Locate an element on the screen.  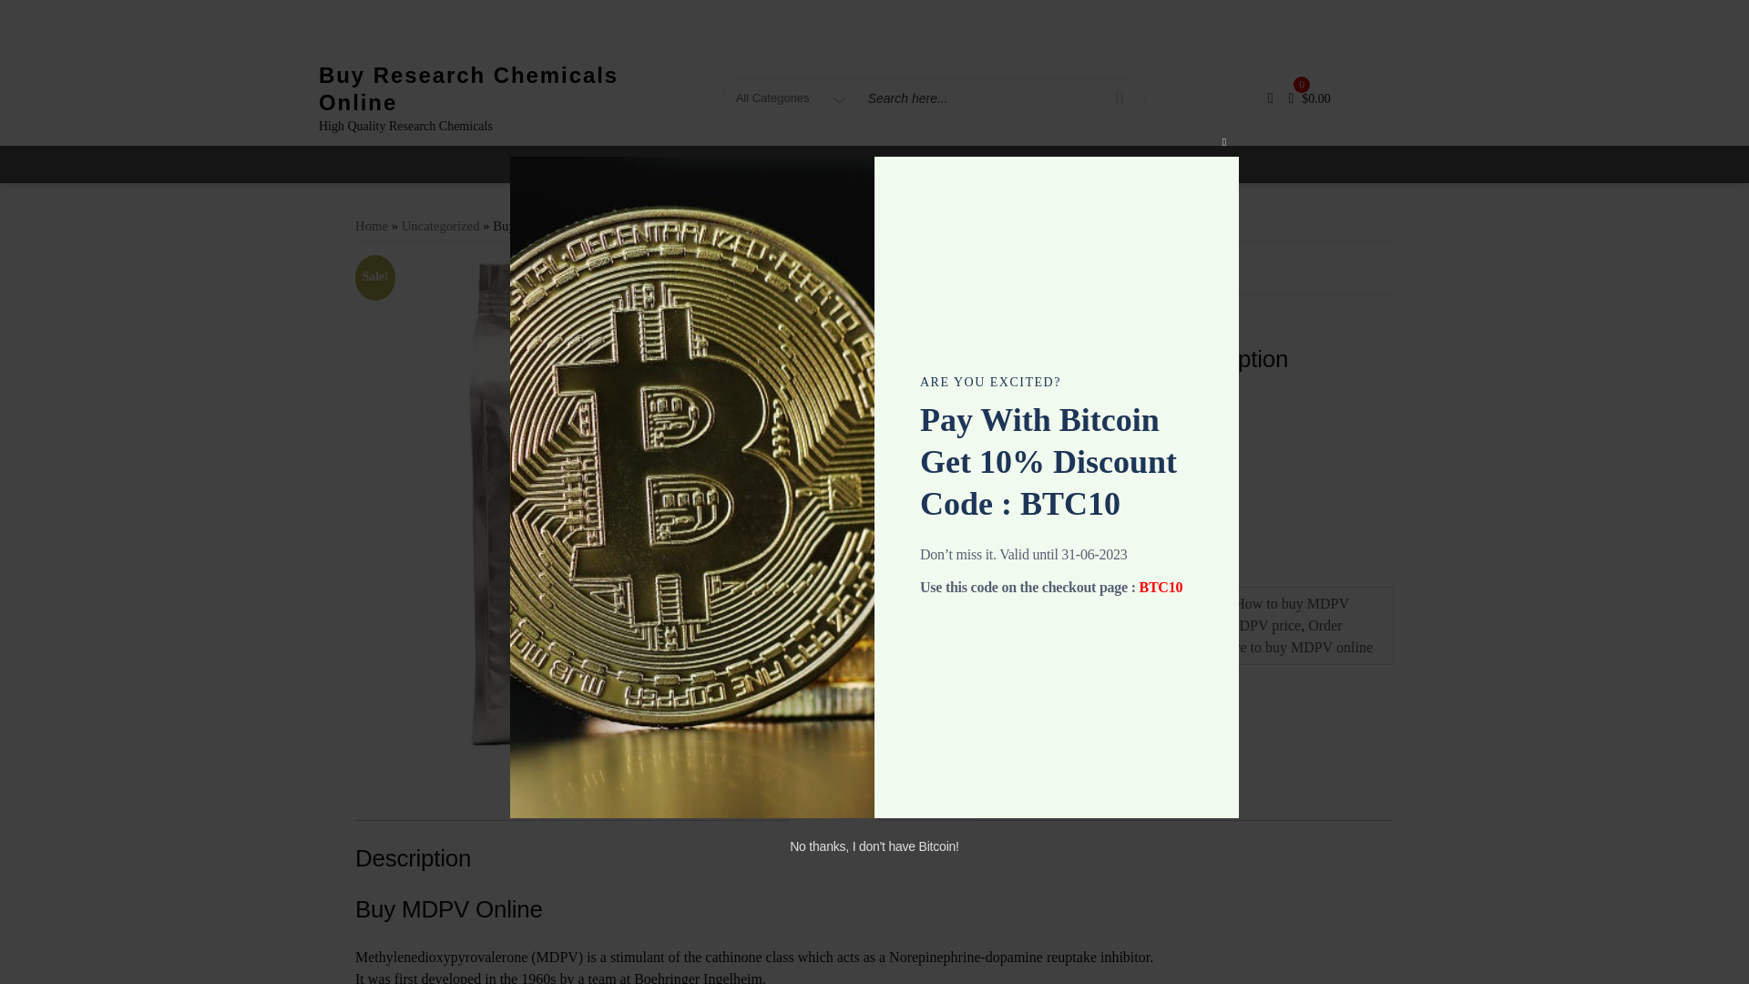
My account is located at coordinates (1015, 164).